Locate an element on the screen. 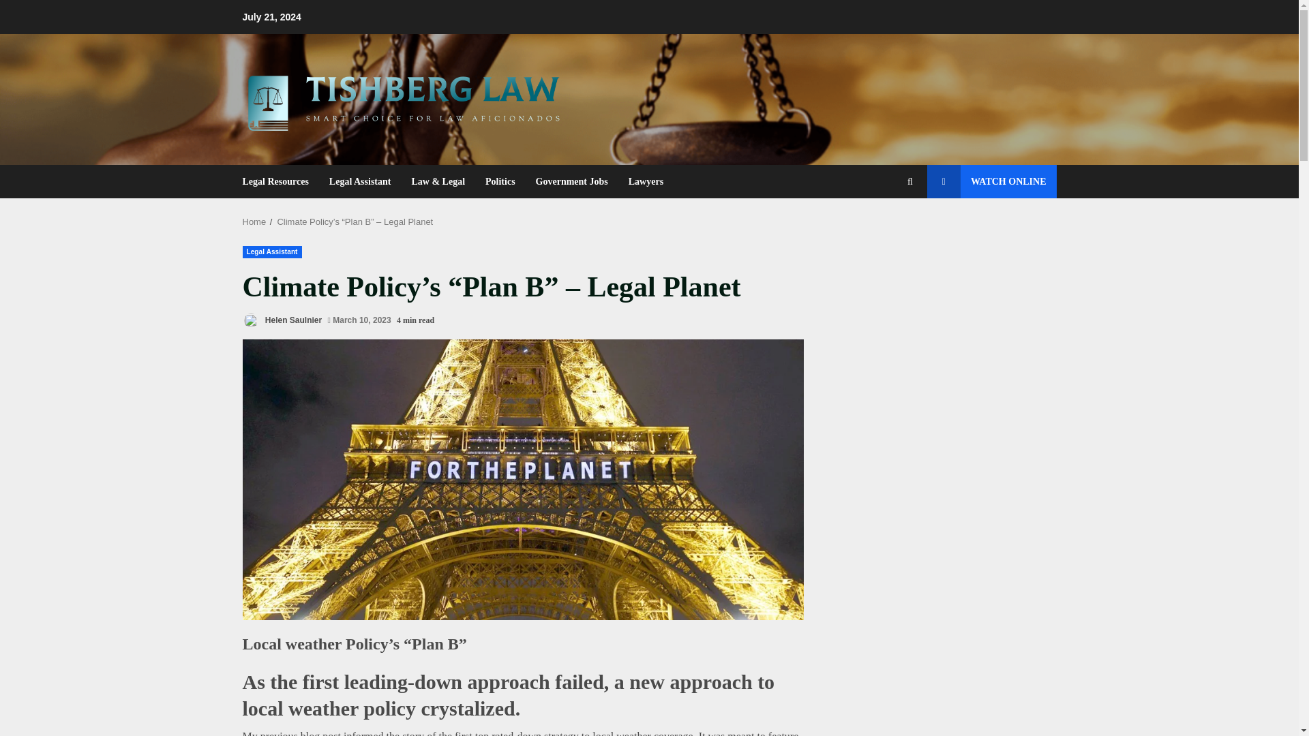  WATCH ONLINE is located at coordinates (991, 181).